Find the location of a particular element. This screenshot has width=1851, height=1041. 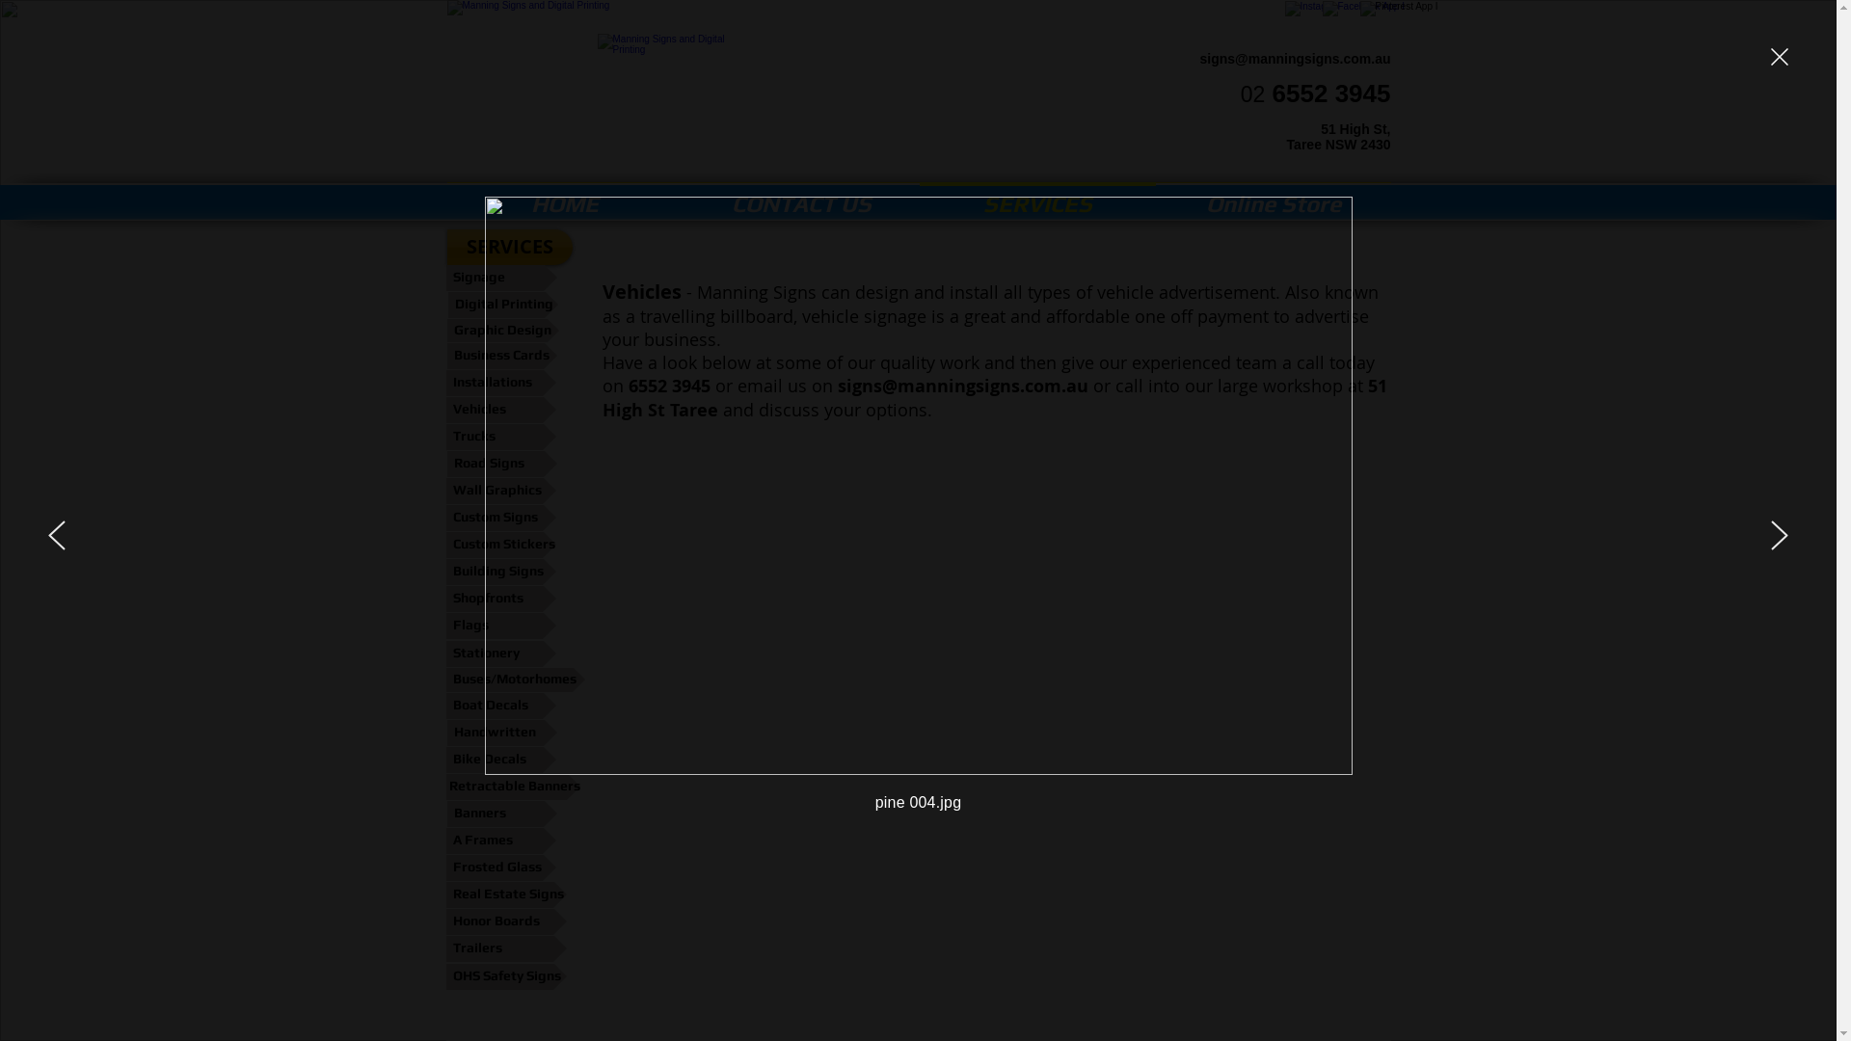

Installations is located at coordinates (500, 384).